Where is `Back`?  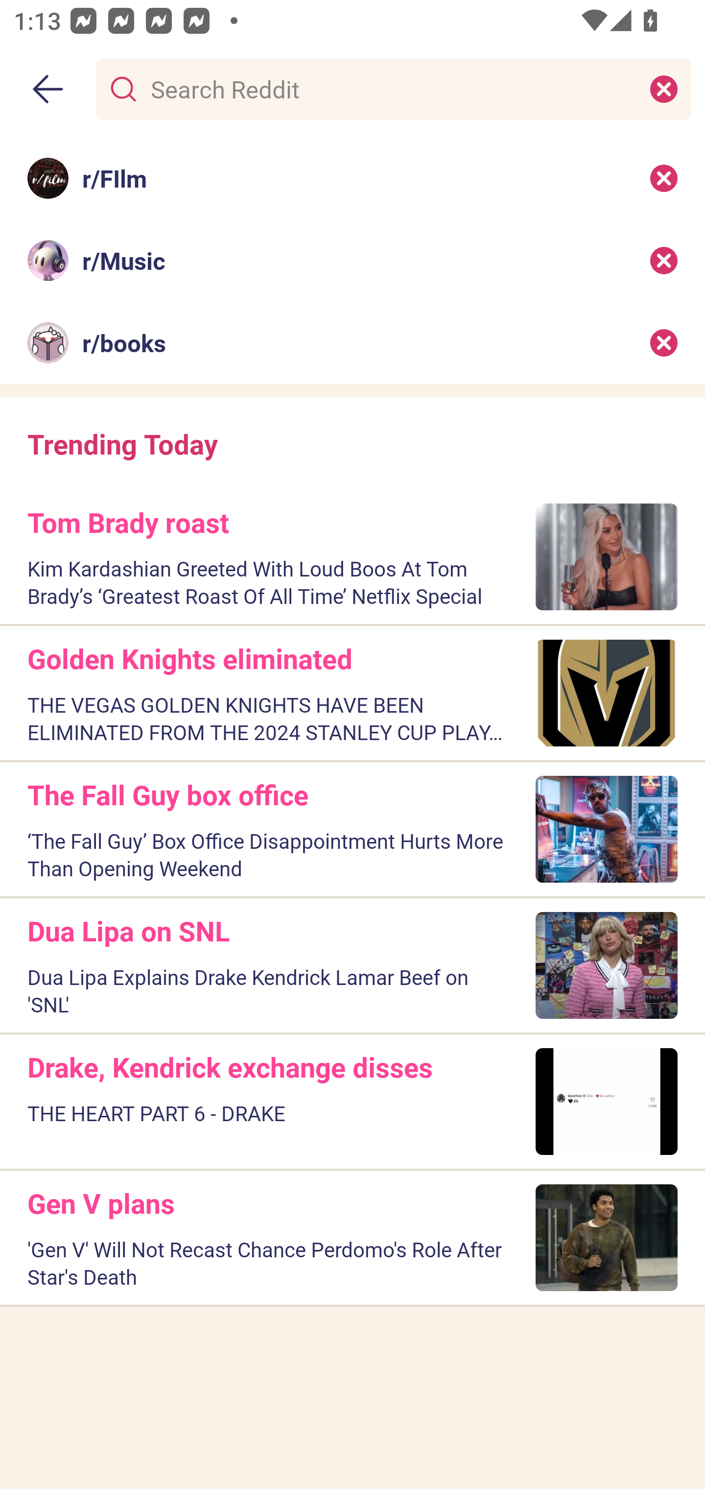
Back is located at coordinates (48, 89).